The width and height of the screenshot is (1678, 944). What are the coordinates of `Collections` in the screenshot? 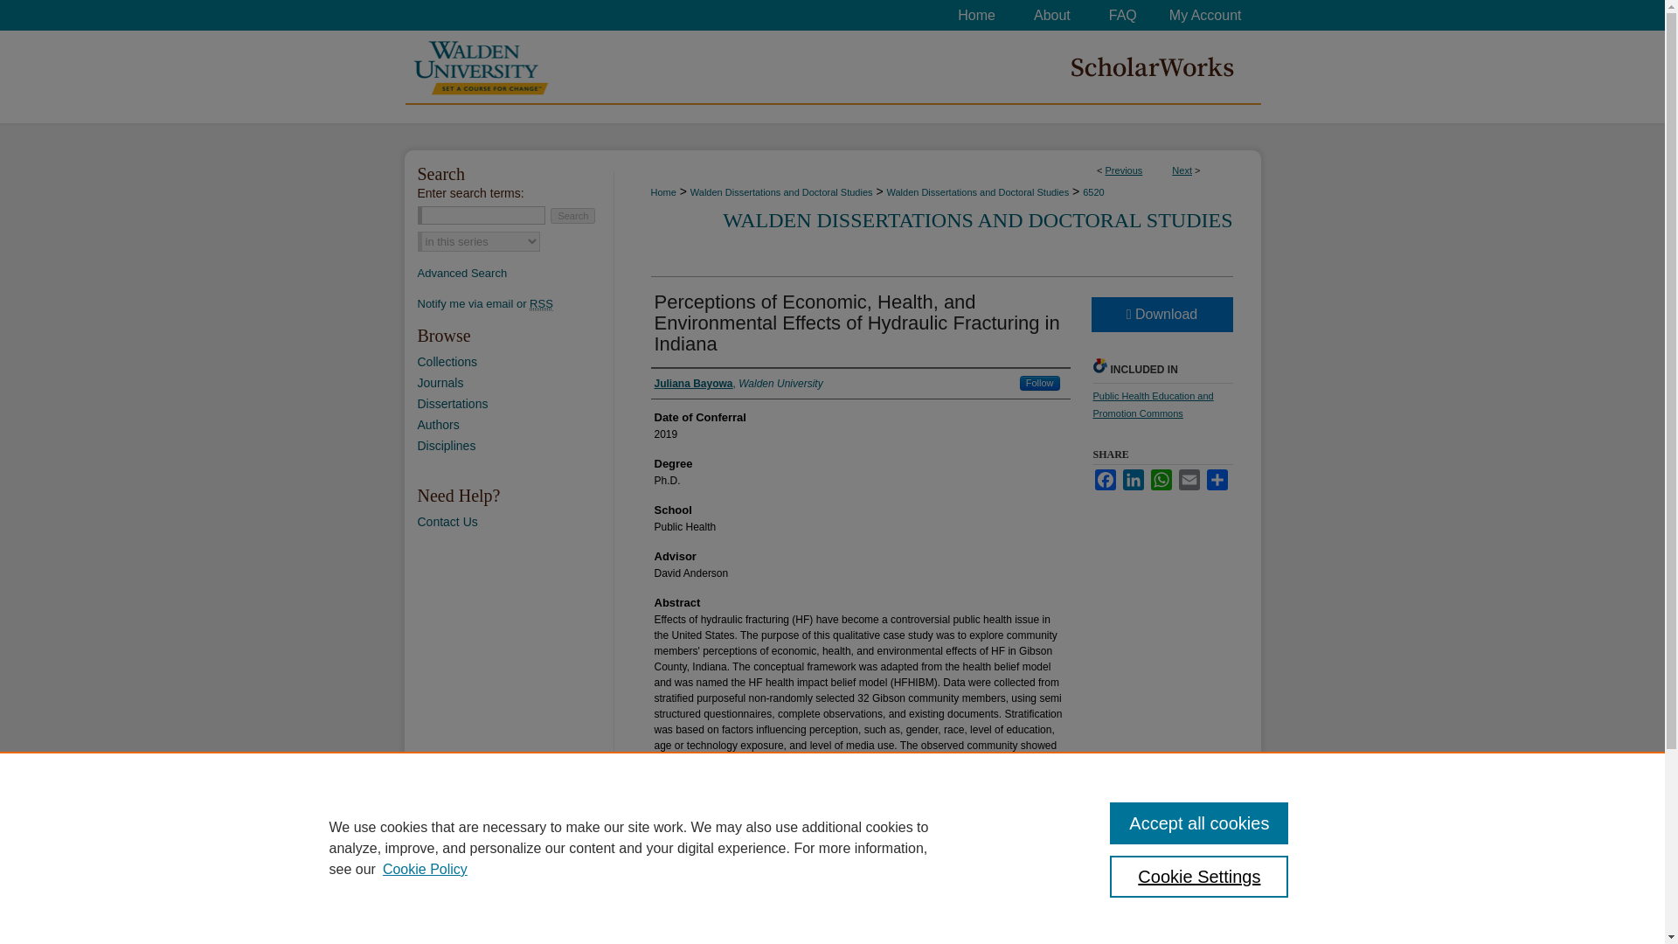 It's located at (516, 362).